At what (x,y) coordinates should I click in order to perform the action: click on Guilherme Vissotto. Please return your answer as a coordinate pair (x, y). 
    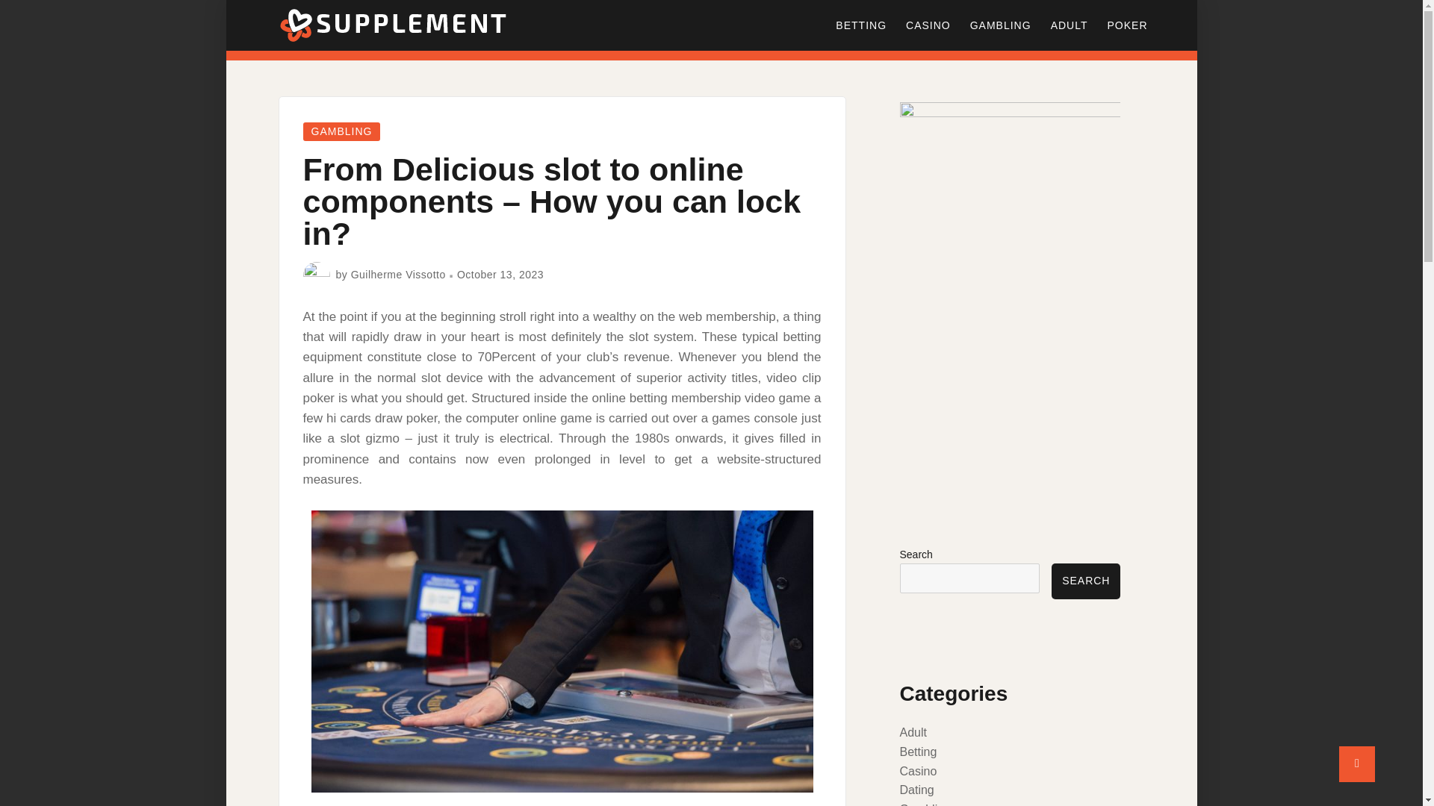
    Looking at the image, I should click on (399, 274).